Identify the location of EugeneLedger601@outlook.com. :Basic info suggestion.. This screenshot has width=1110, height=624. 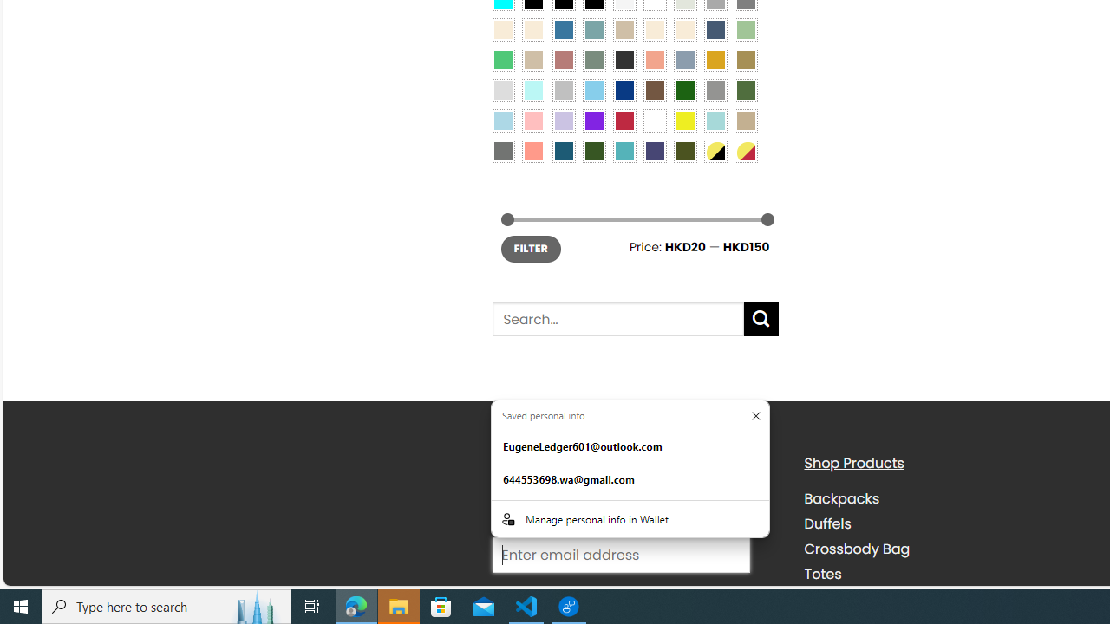
(630, 446).